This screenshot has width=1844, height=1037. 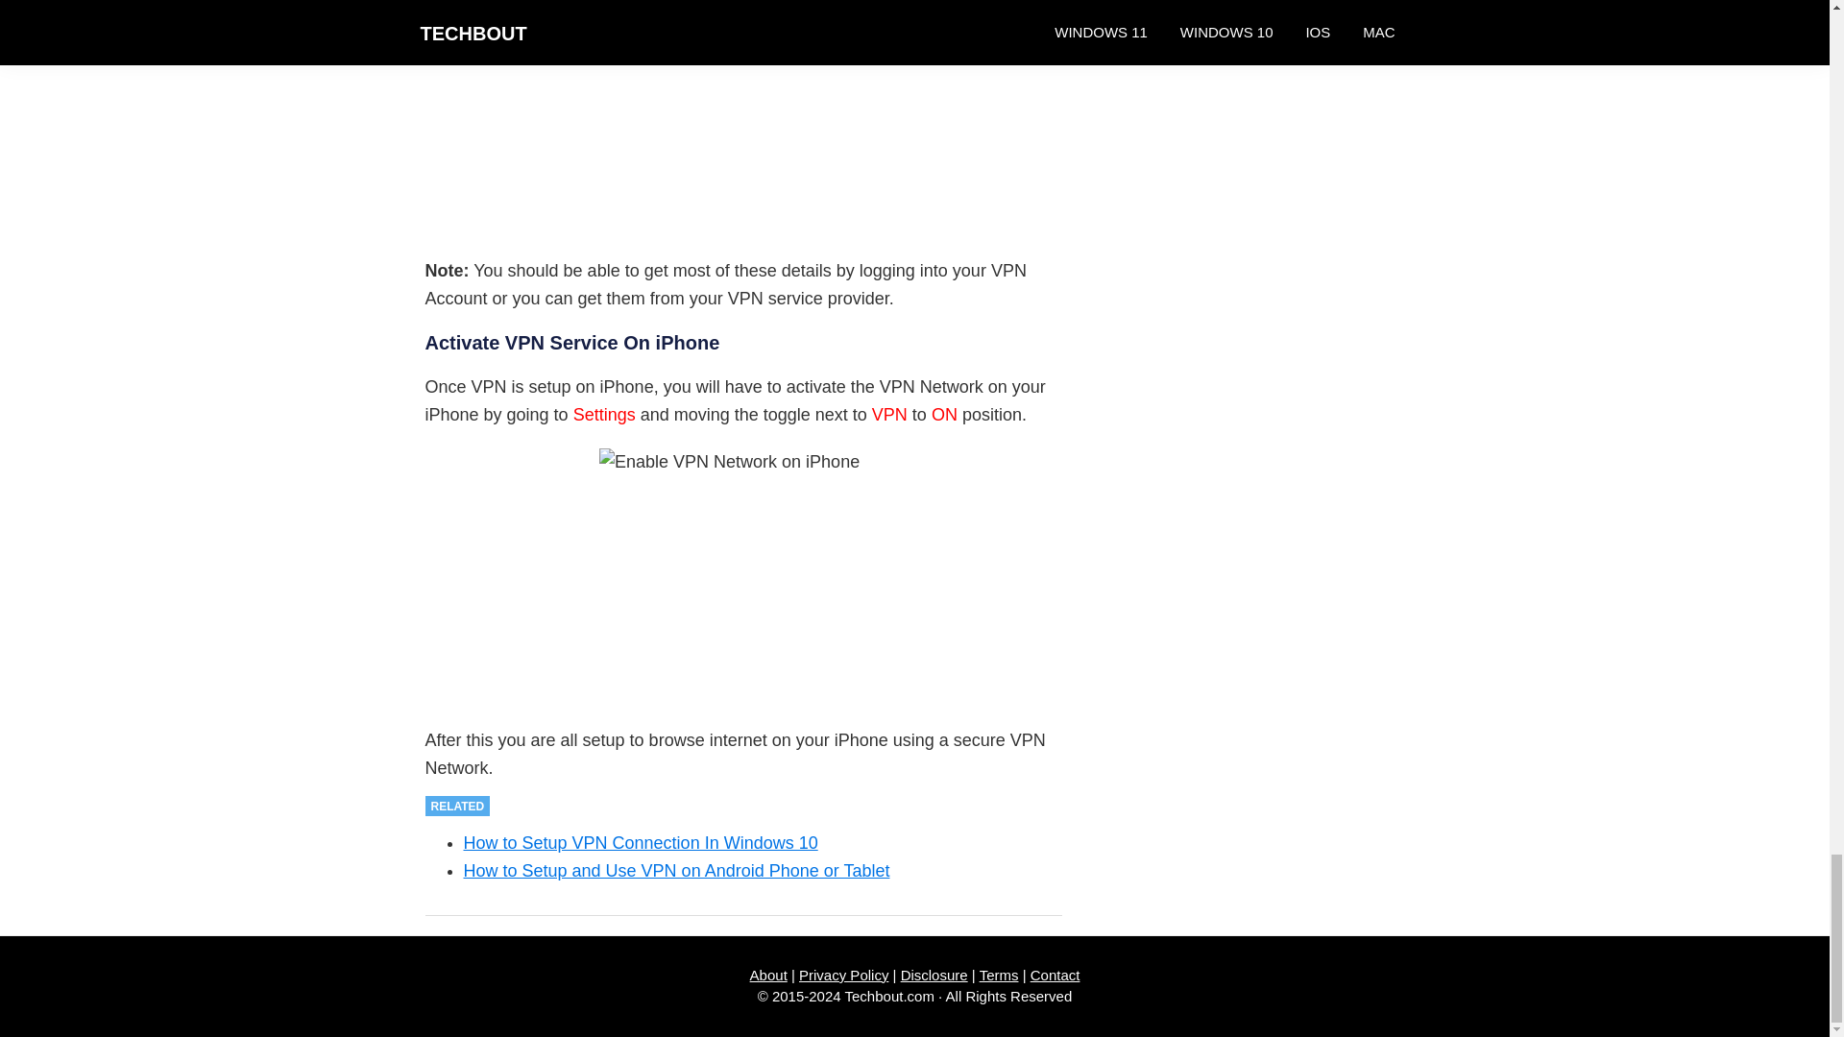 What do you see at coordinates (675, 870) in the screenshot?
I see `How to Setup and Use VPN on Android Phone or Tablet` at bounding box center [675, 870].